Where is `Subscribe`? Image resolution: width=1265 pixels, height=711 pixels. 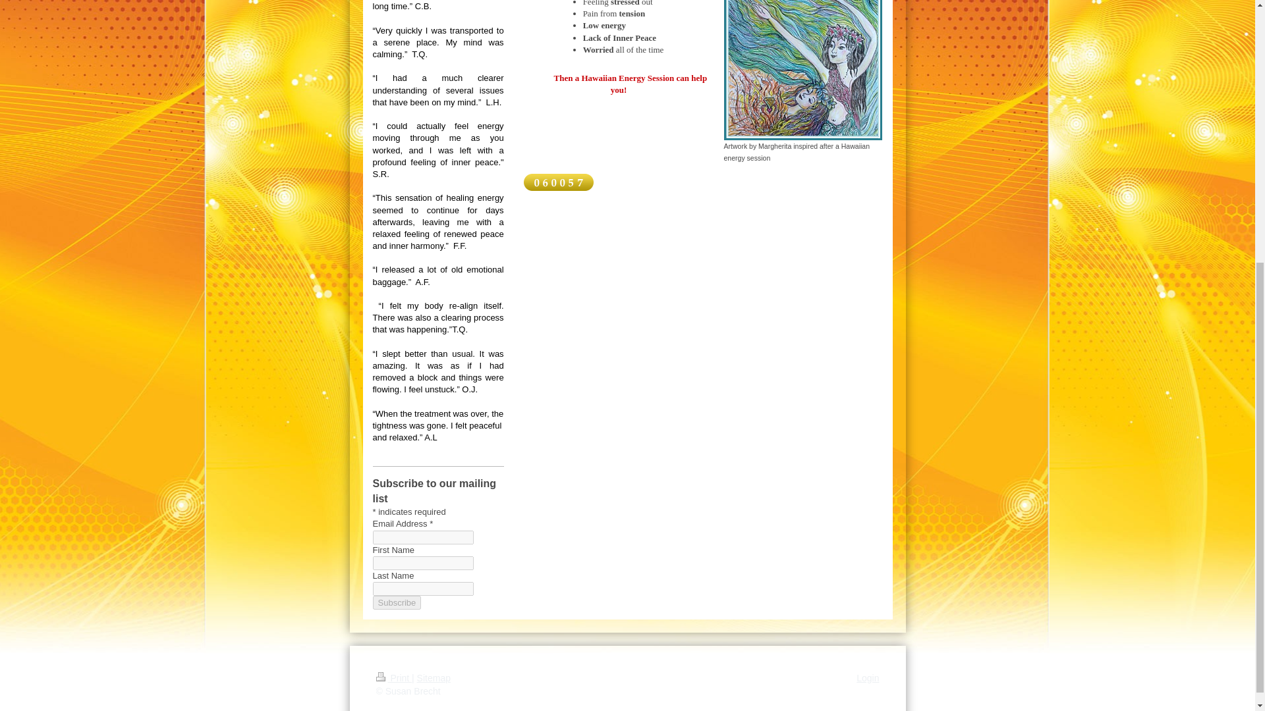
Subscribe is located at coordinates (397, 602).